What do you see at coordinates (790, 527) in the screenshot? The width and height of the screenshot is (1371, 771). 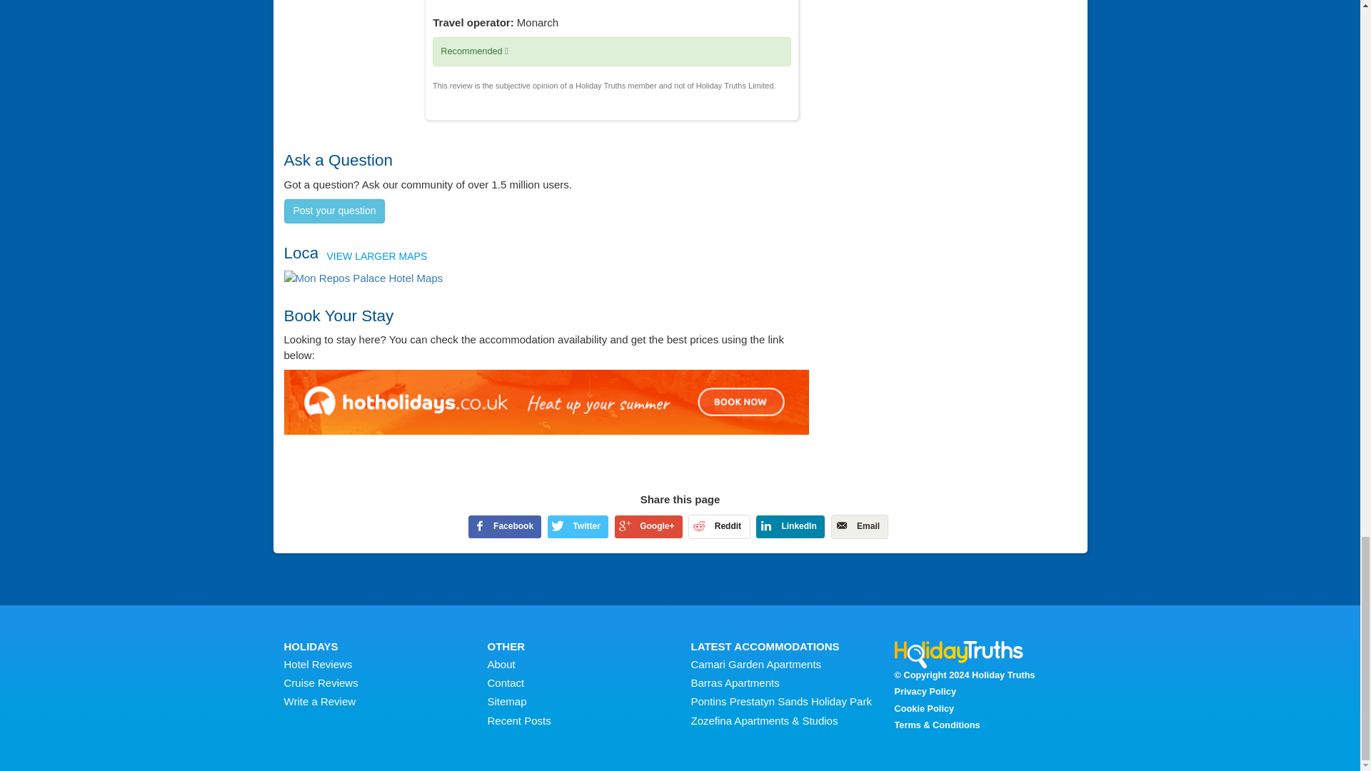 I see `LinkedIn` at bounding box center [790, 527].